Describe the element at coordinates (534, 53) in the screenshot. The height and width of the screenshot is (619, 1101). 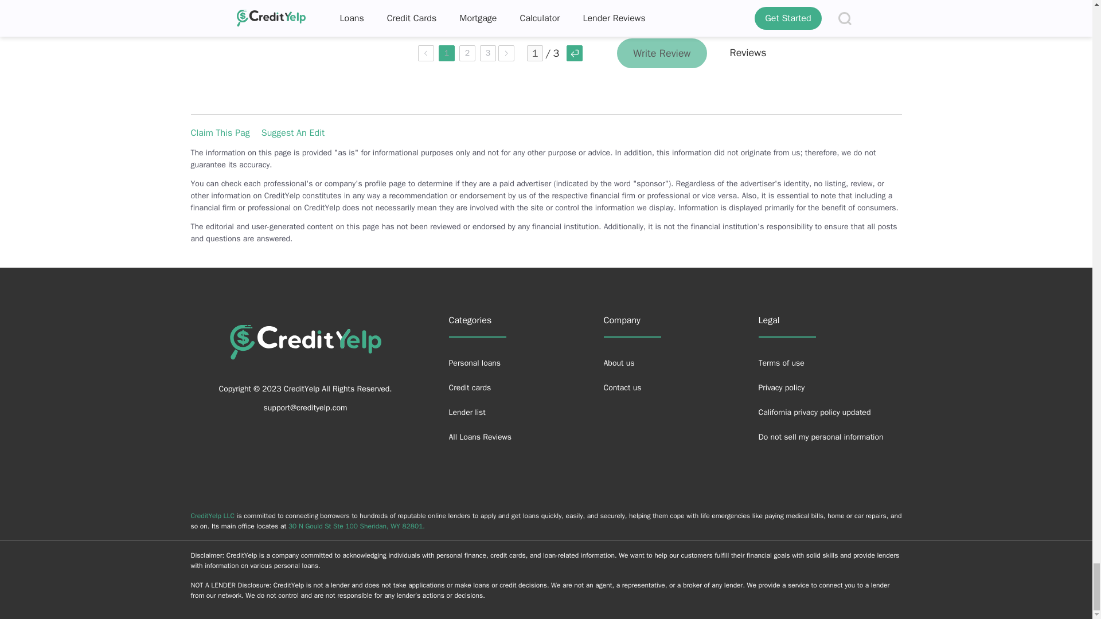
I see `1` at that location.